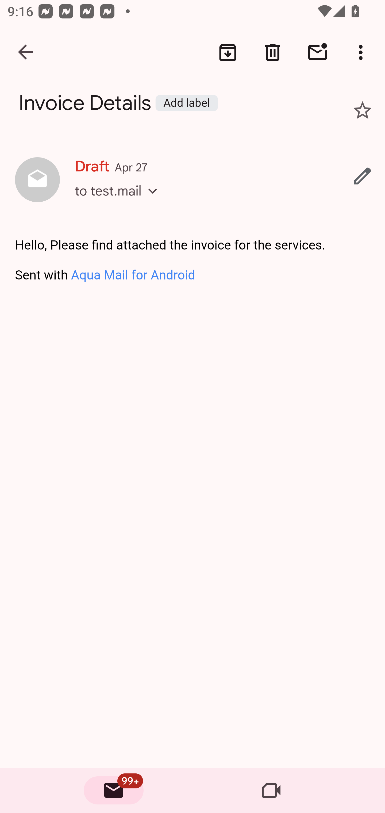 This screenshot has height=813, width=385. What do you see at coordinates (363, 52) in the screenshot?
I see `More options` at bounding box center [363, 52].